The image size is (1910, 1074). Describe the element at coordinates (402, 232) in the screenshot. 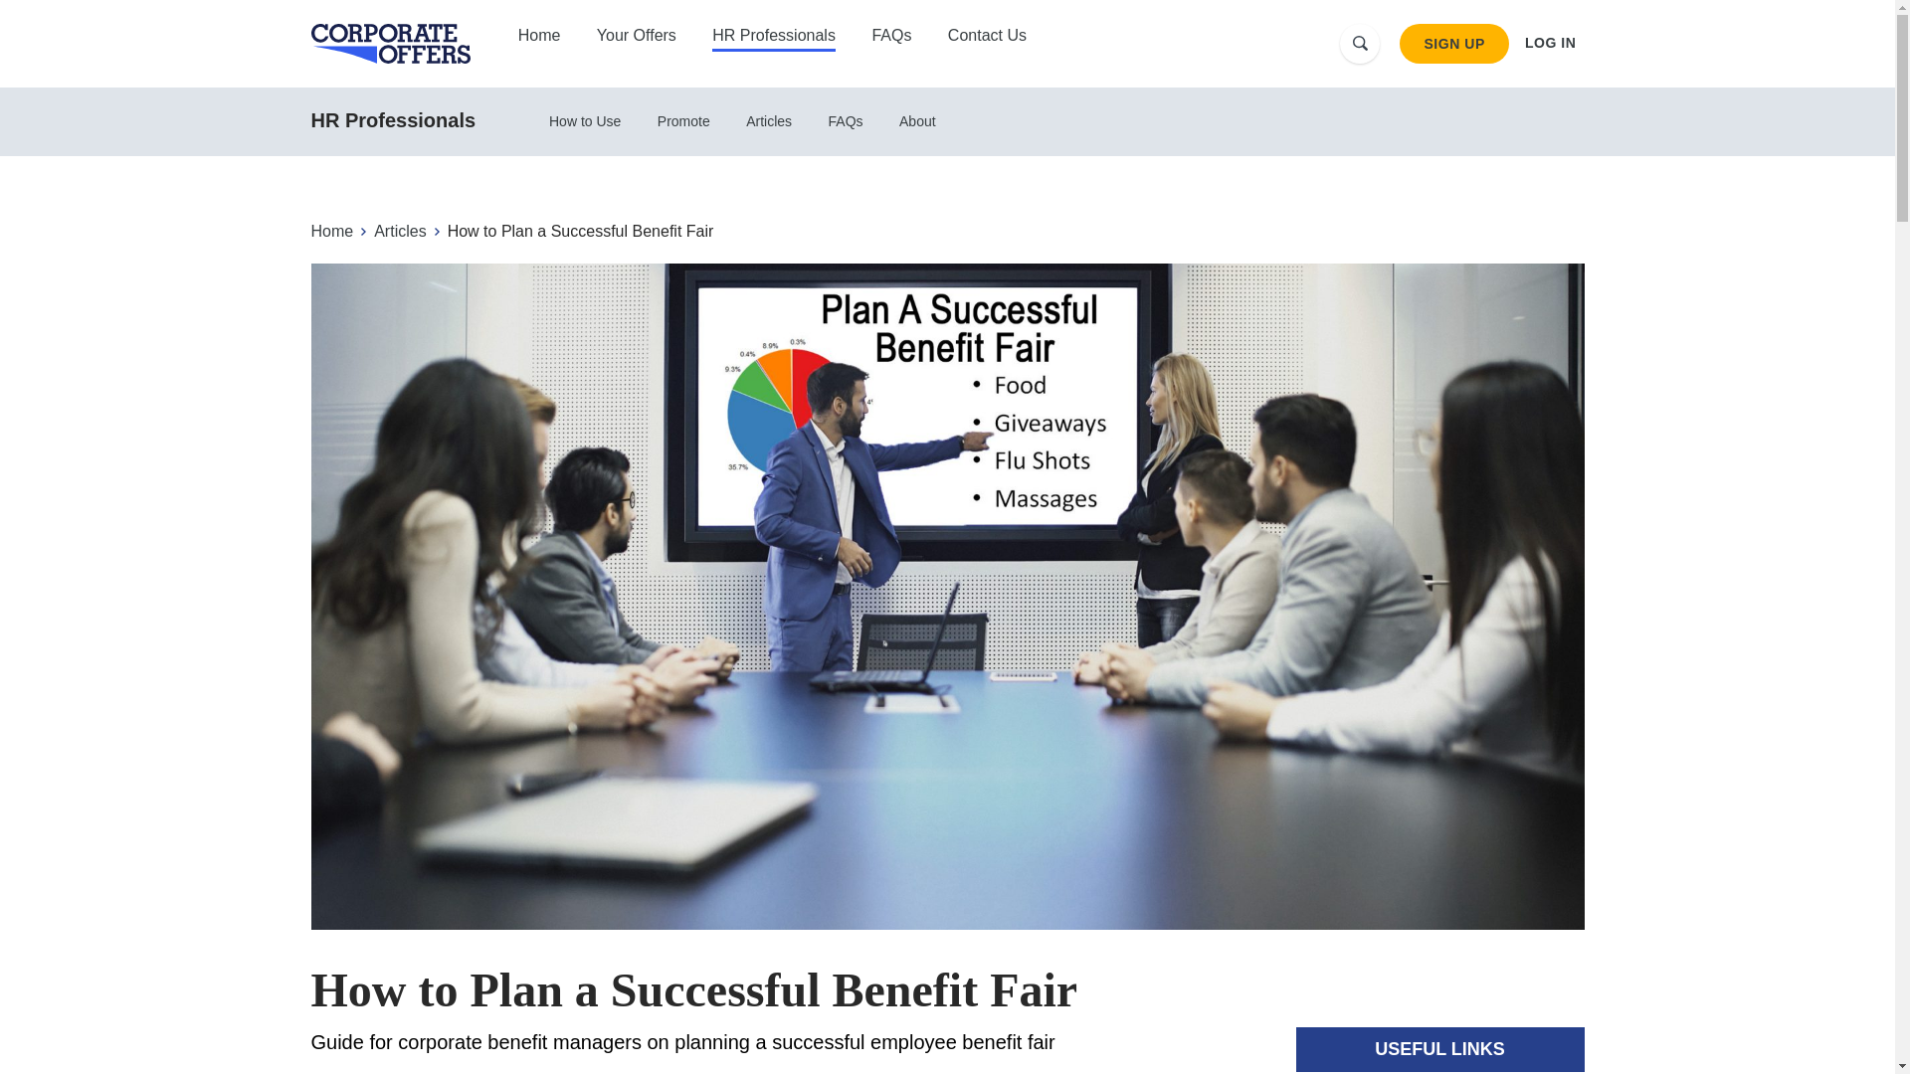

I see `Articles` at that location.